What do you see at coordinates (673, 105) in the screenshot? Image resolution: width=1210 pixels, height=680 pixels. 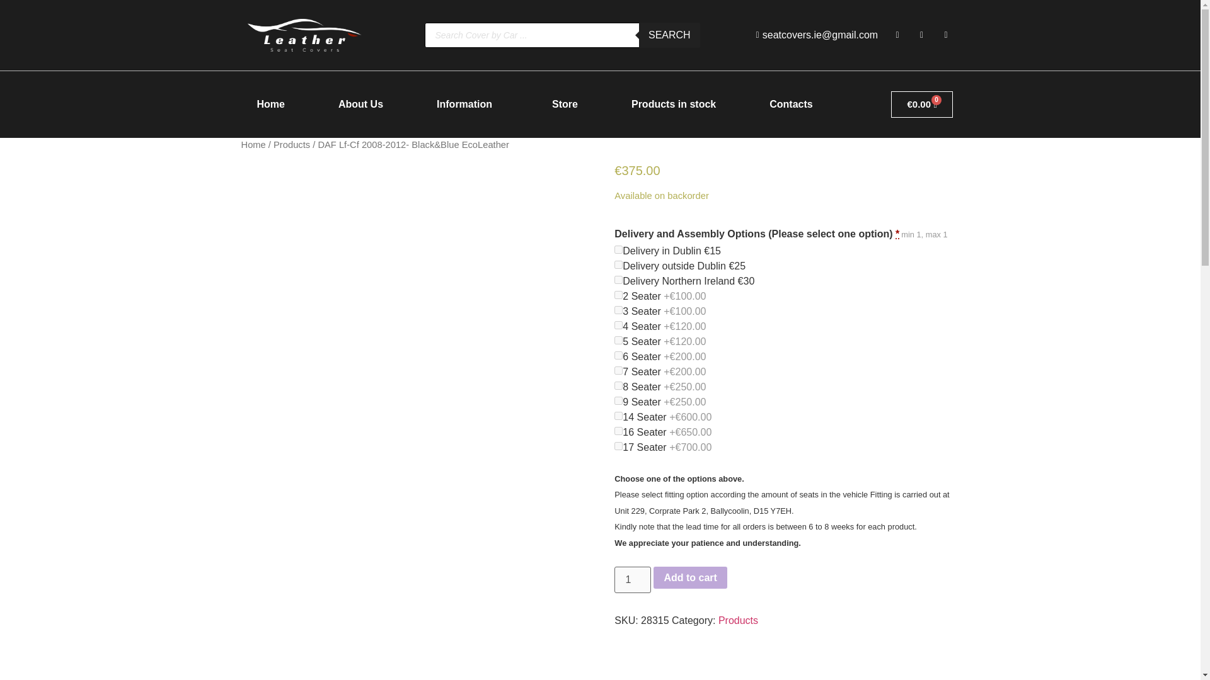 I see `Products in stock` at bounding box center [673, 105].